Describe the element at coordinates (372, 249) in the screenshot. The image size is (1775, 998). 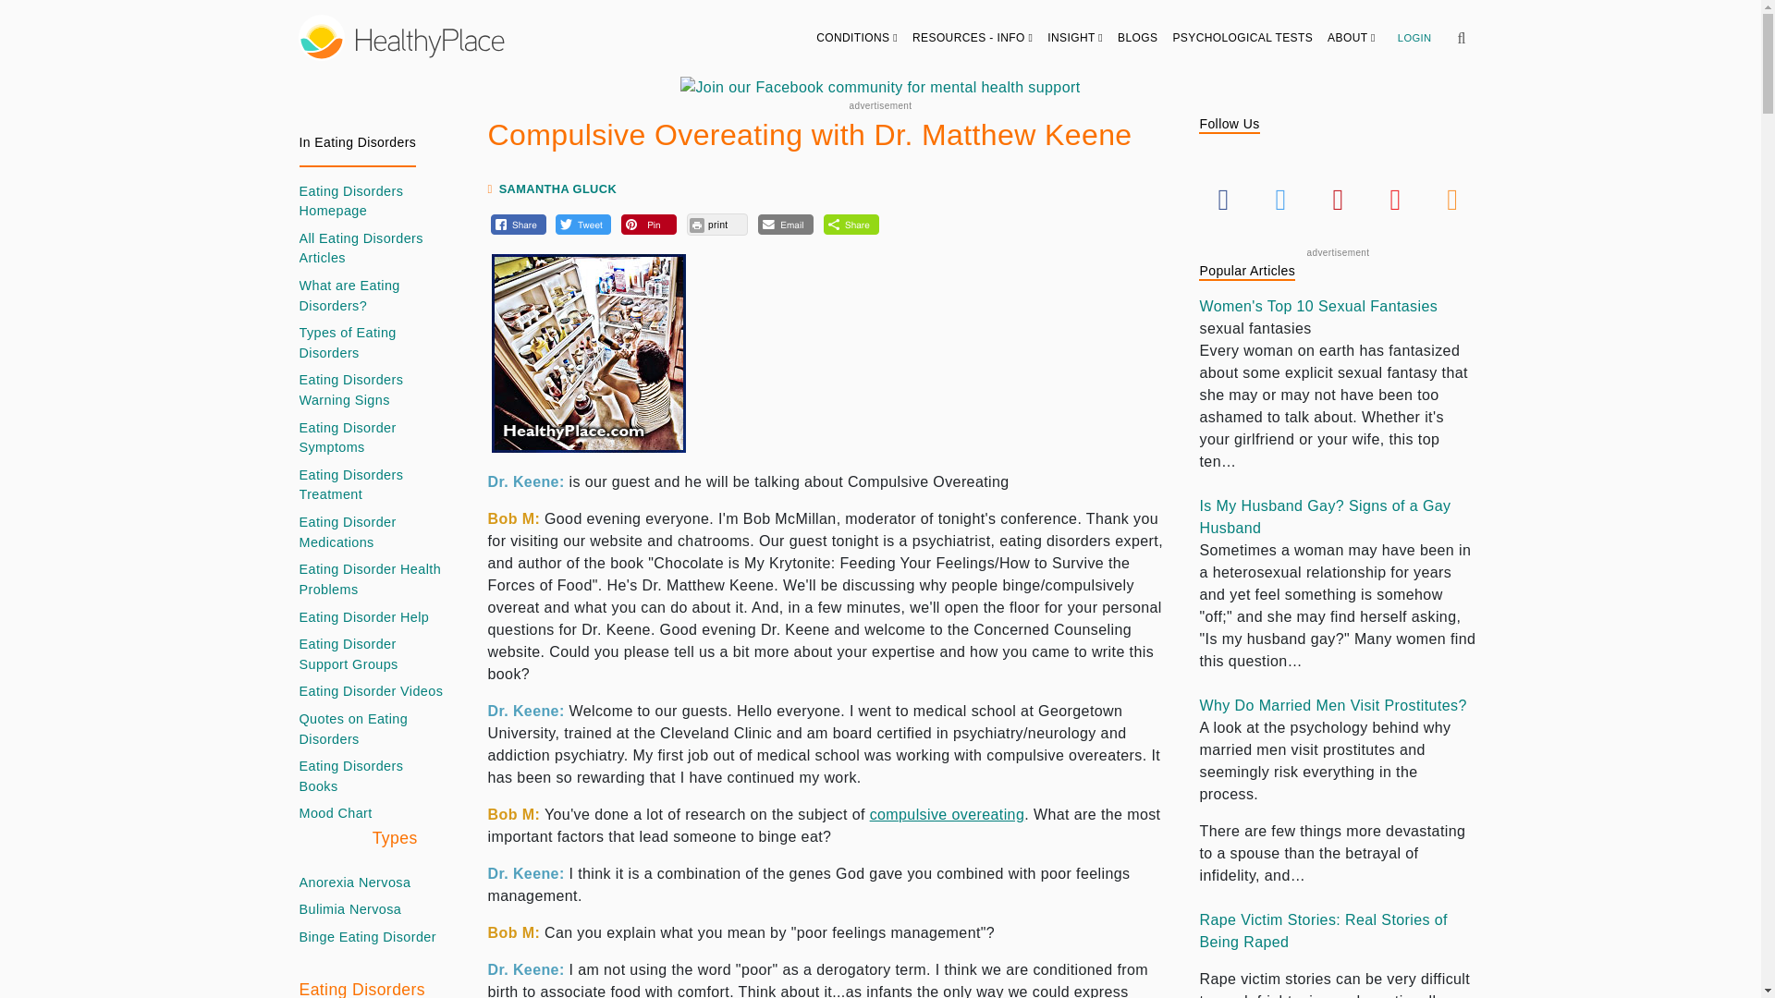
I see `List of All Eating Disorders Articles on HealthyPlace` at that location.